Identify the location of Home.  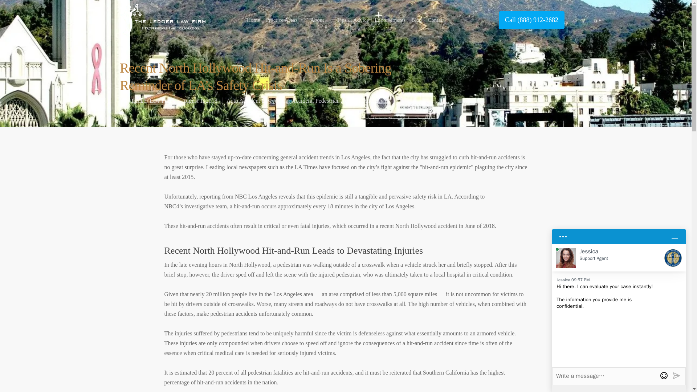
(253, 20).